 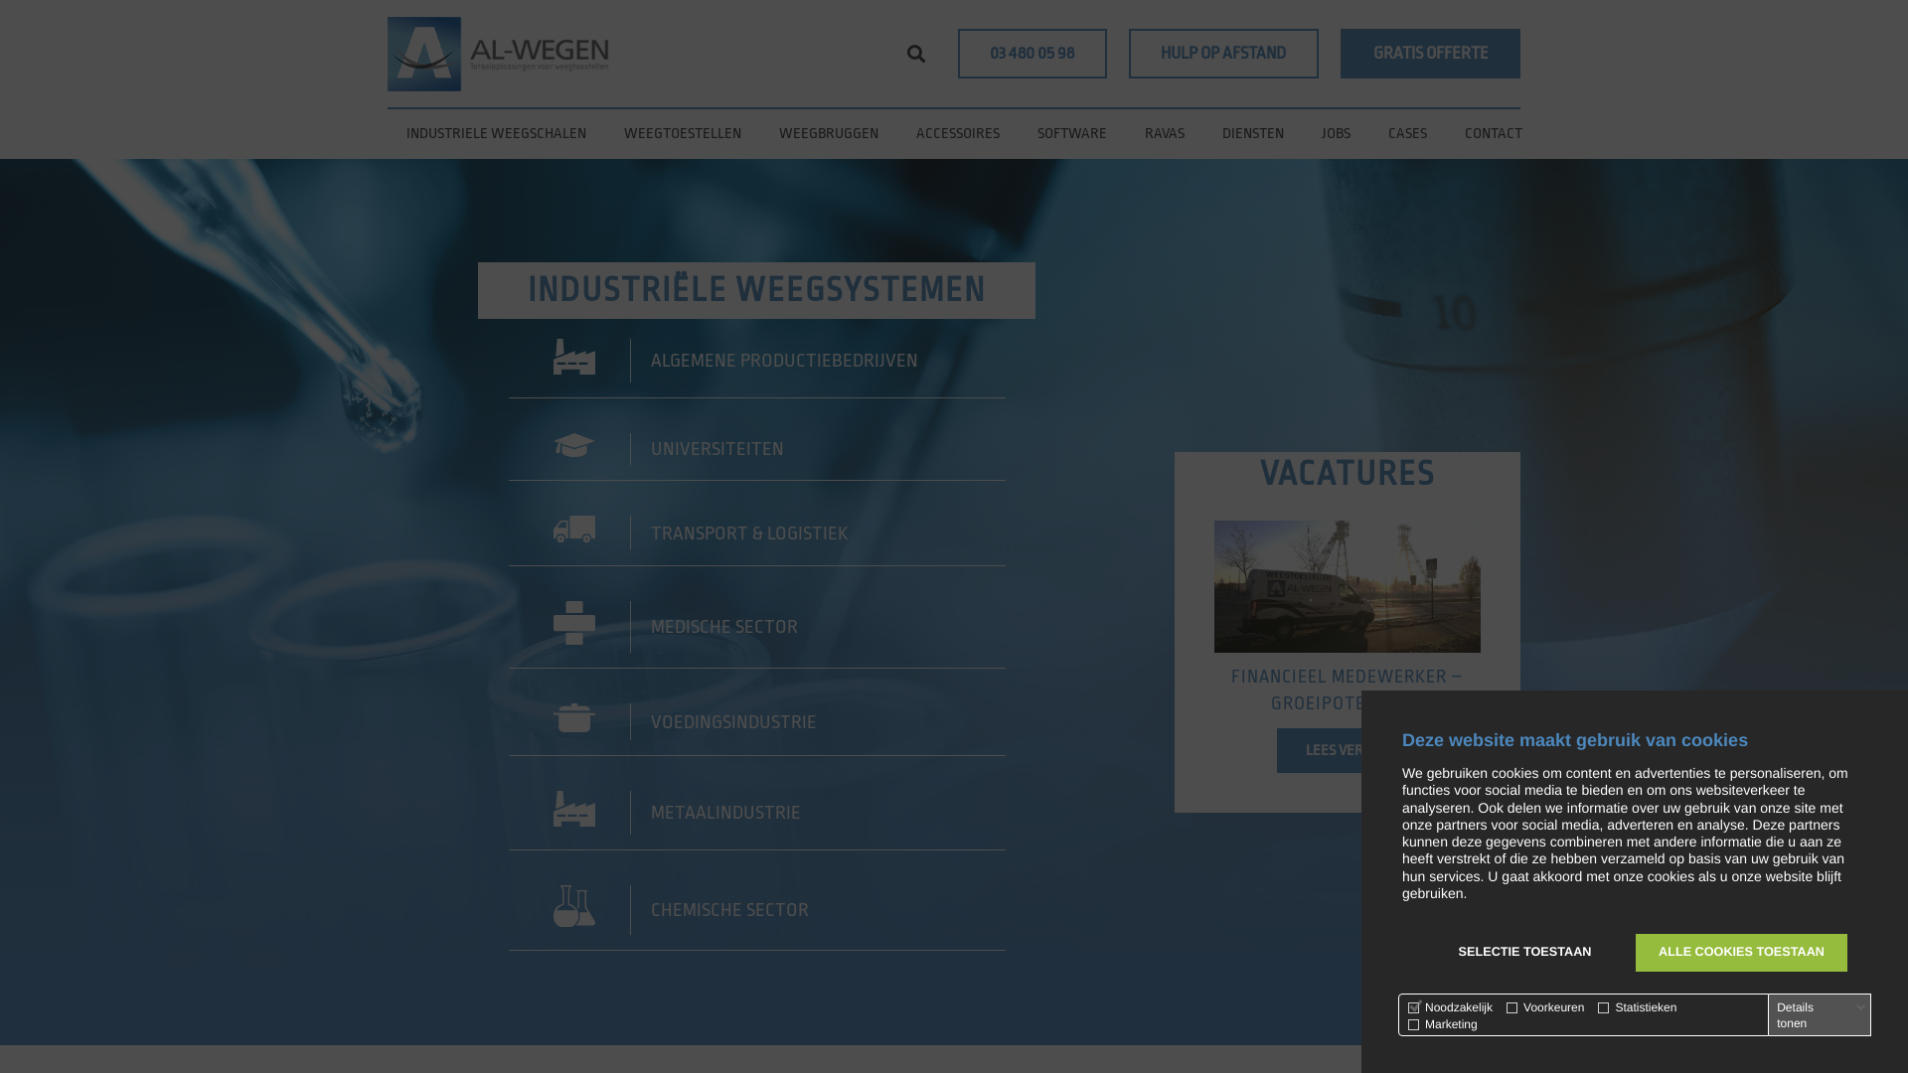 I want to click on HULP OP AFSTAND, so click(x=1224, y=54).